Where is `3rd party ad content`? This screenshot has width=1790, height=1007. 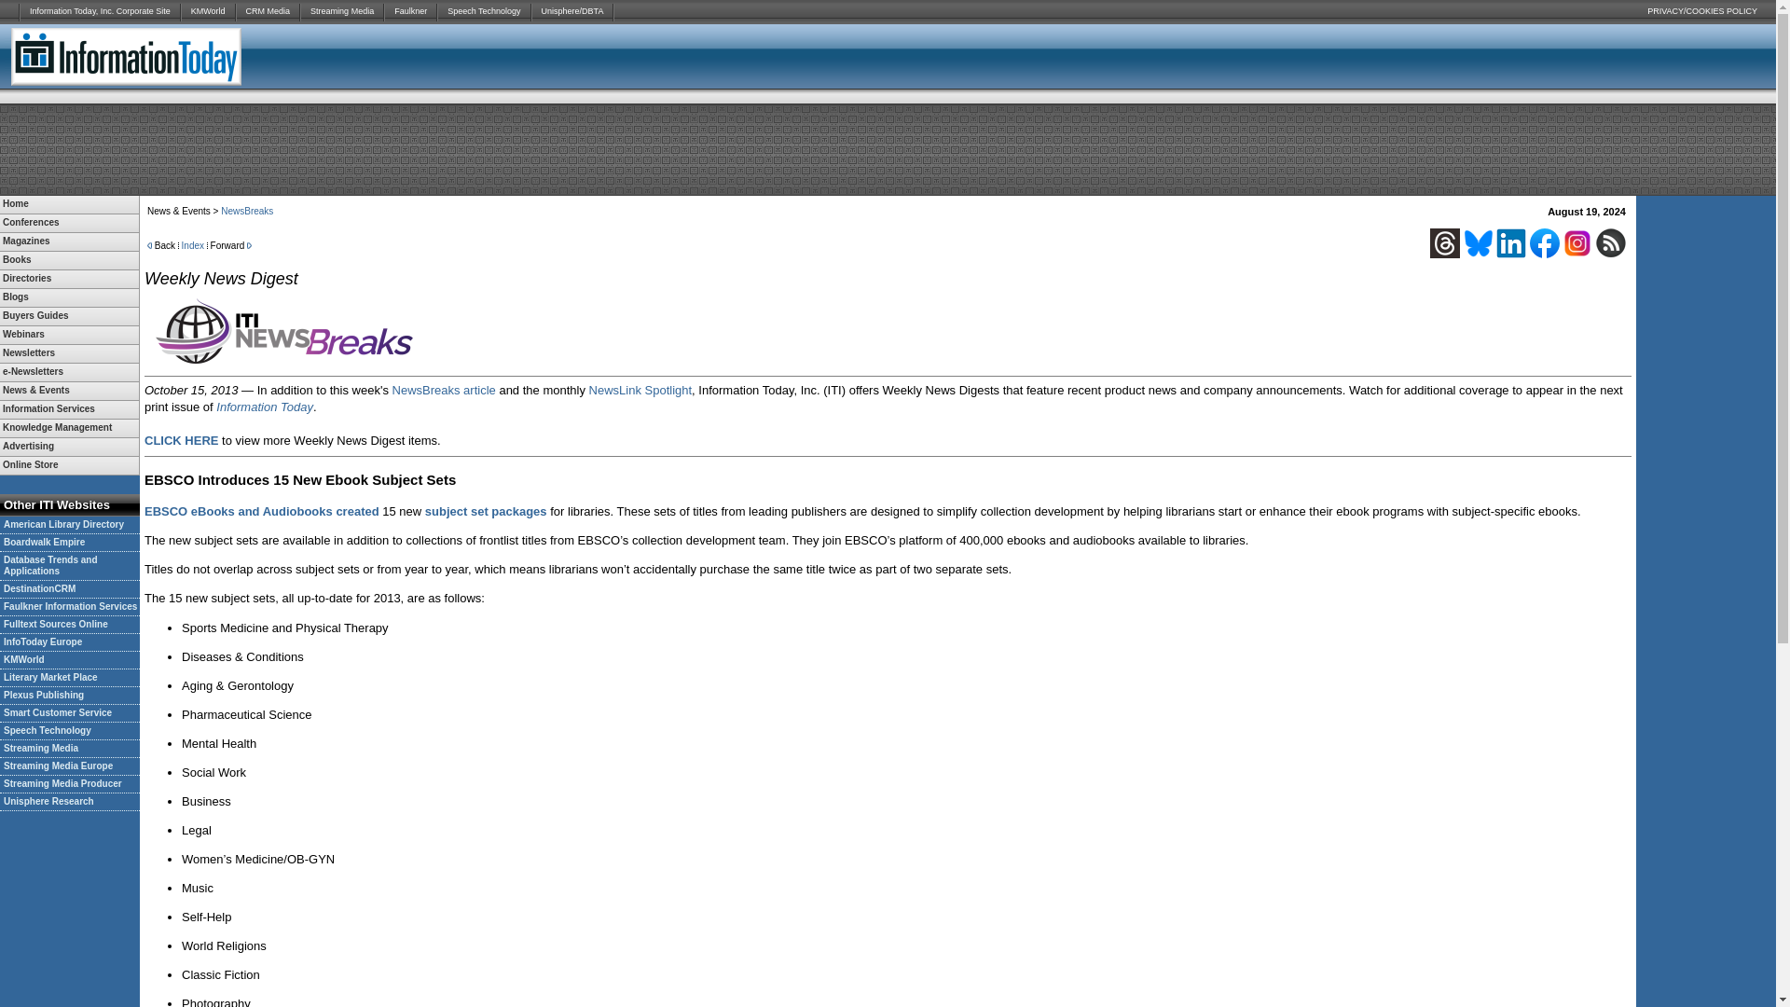
3rd party ad content is located at coordinates (887, 149).